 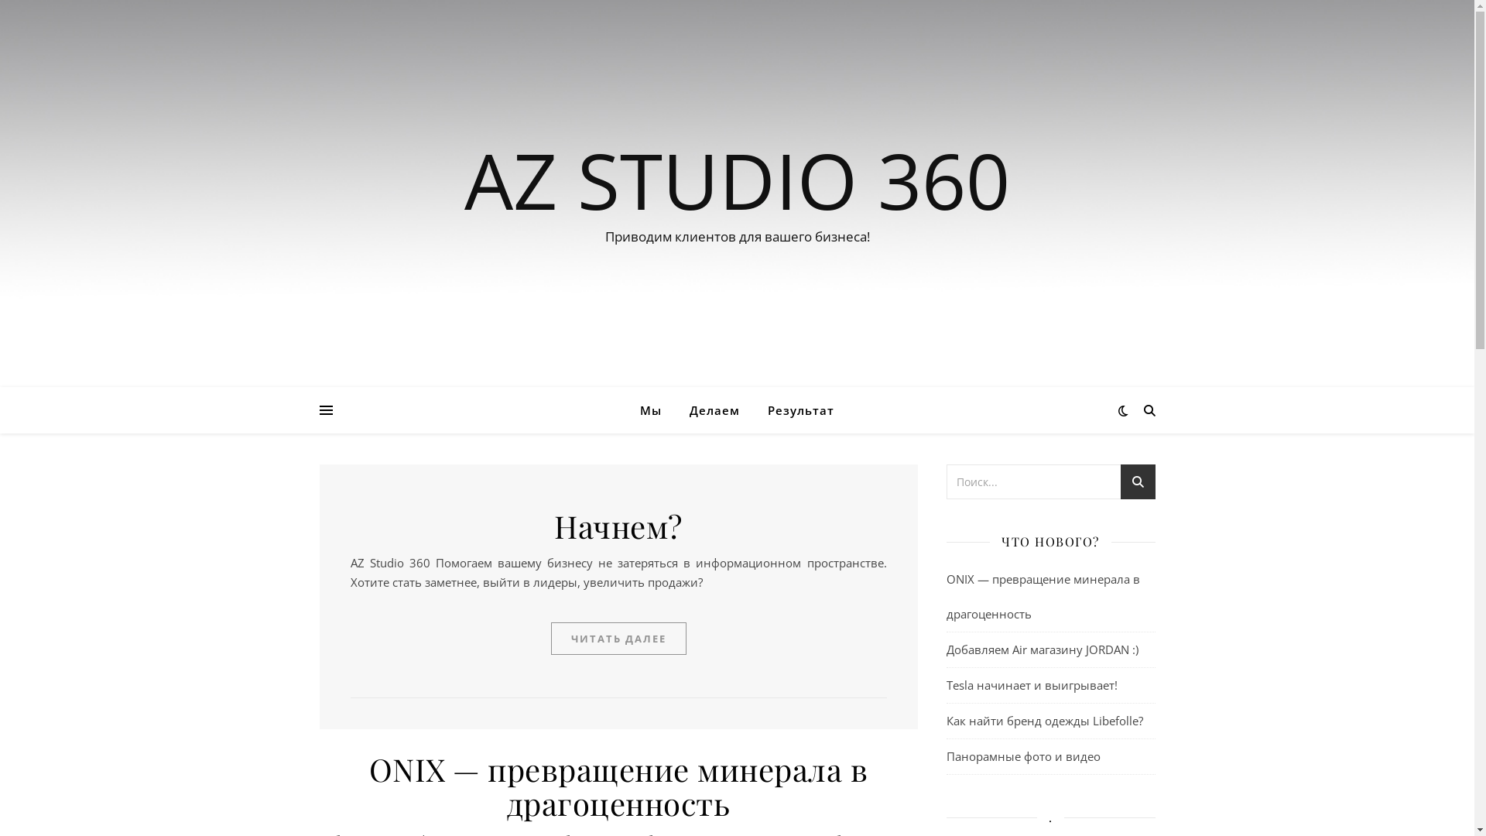 I want to click on AZ STUDIO 360, so click(x=737, y=180).